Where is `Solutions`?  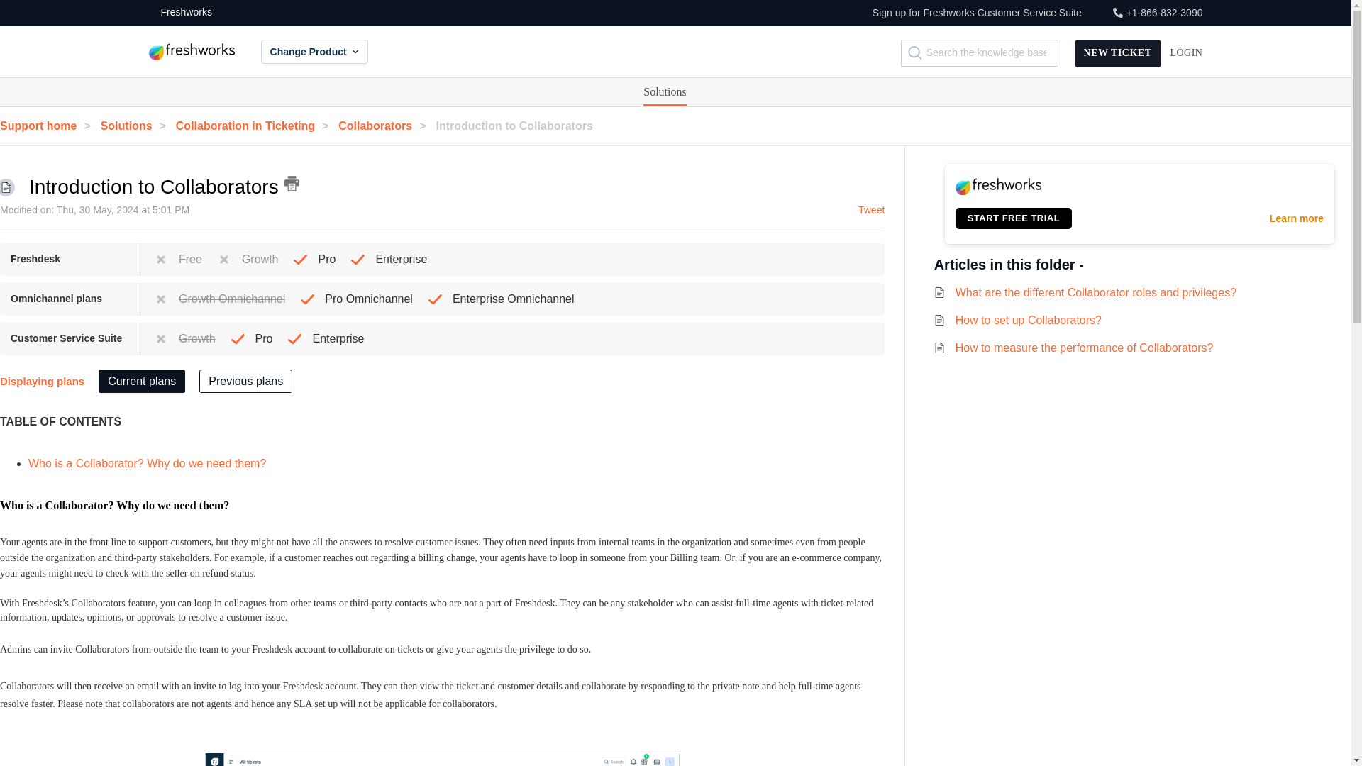 Solutions is located at coordinates (136, 125).